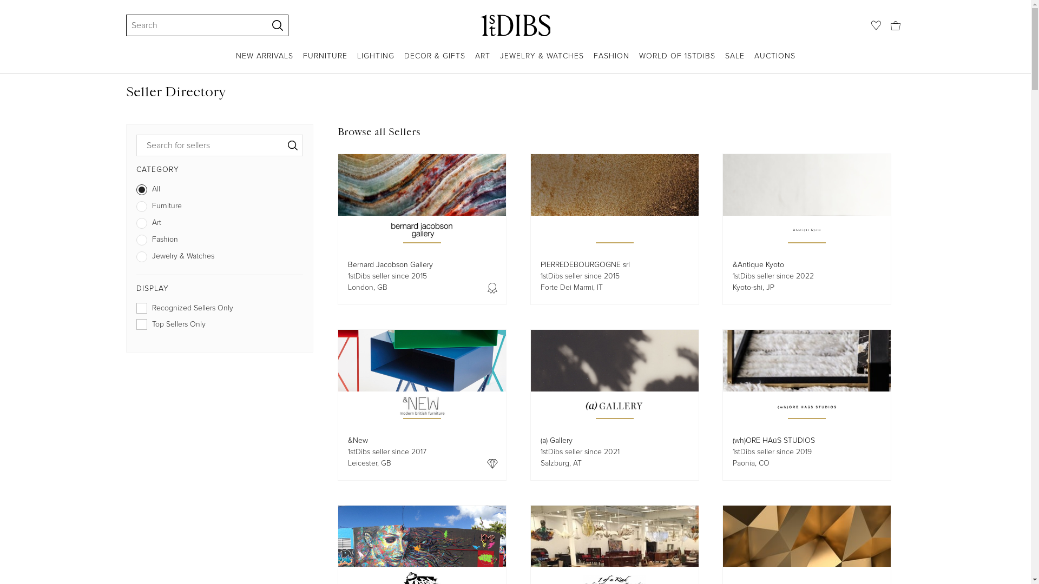 The image size is (1039, 584). What do you see at coordinates (220, 327) in the screenshot?
I see `Top Sellers Only` at bounding box center [220, 327].